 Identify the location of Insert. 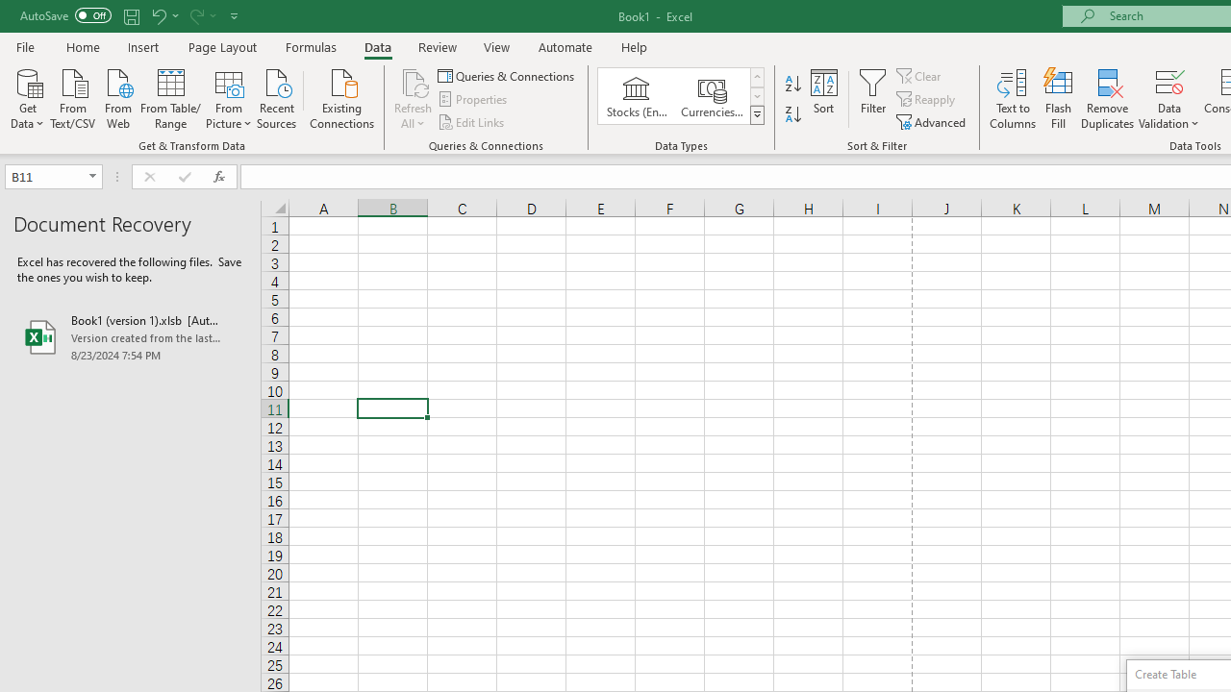
(144, 46).